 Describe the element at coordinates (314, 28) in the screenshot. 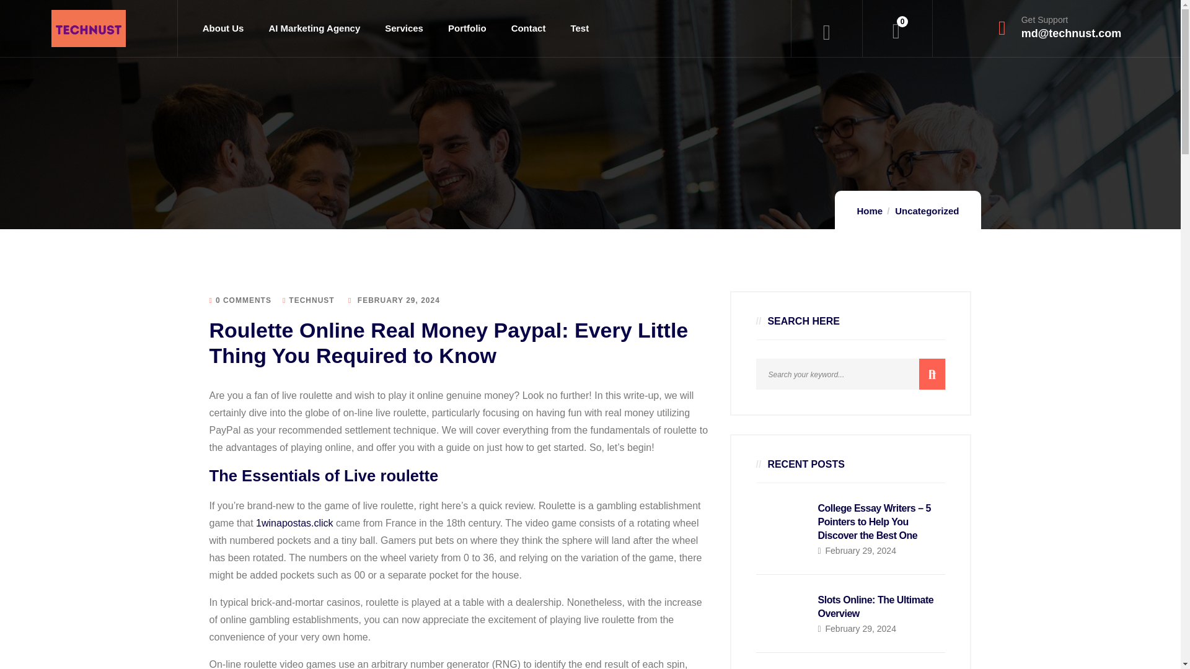

I see `AI Marketing Agency` at that location.